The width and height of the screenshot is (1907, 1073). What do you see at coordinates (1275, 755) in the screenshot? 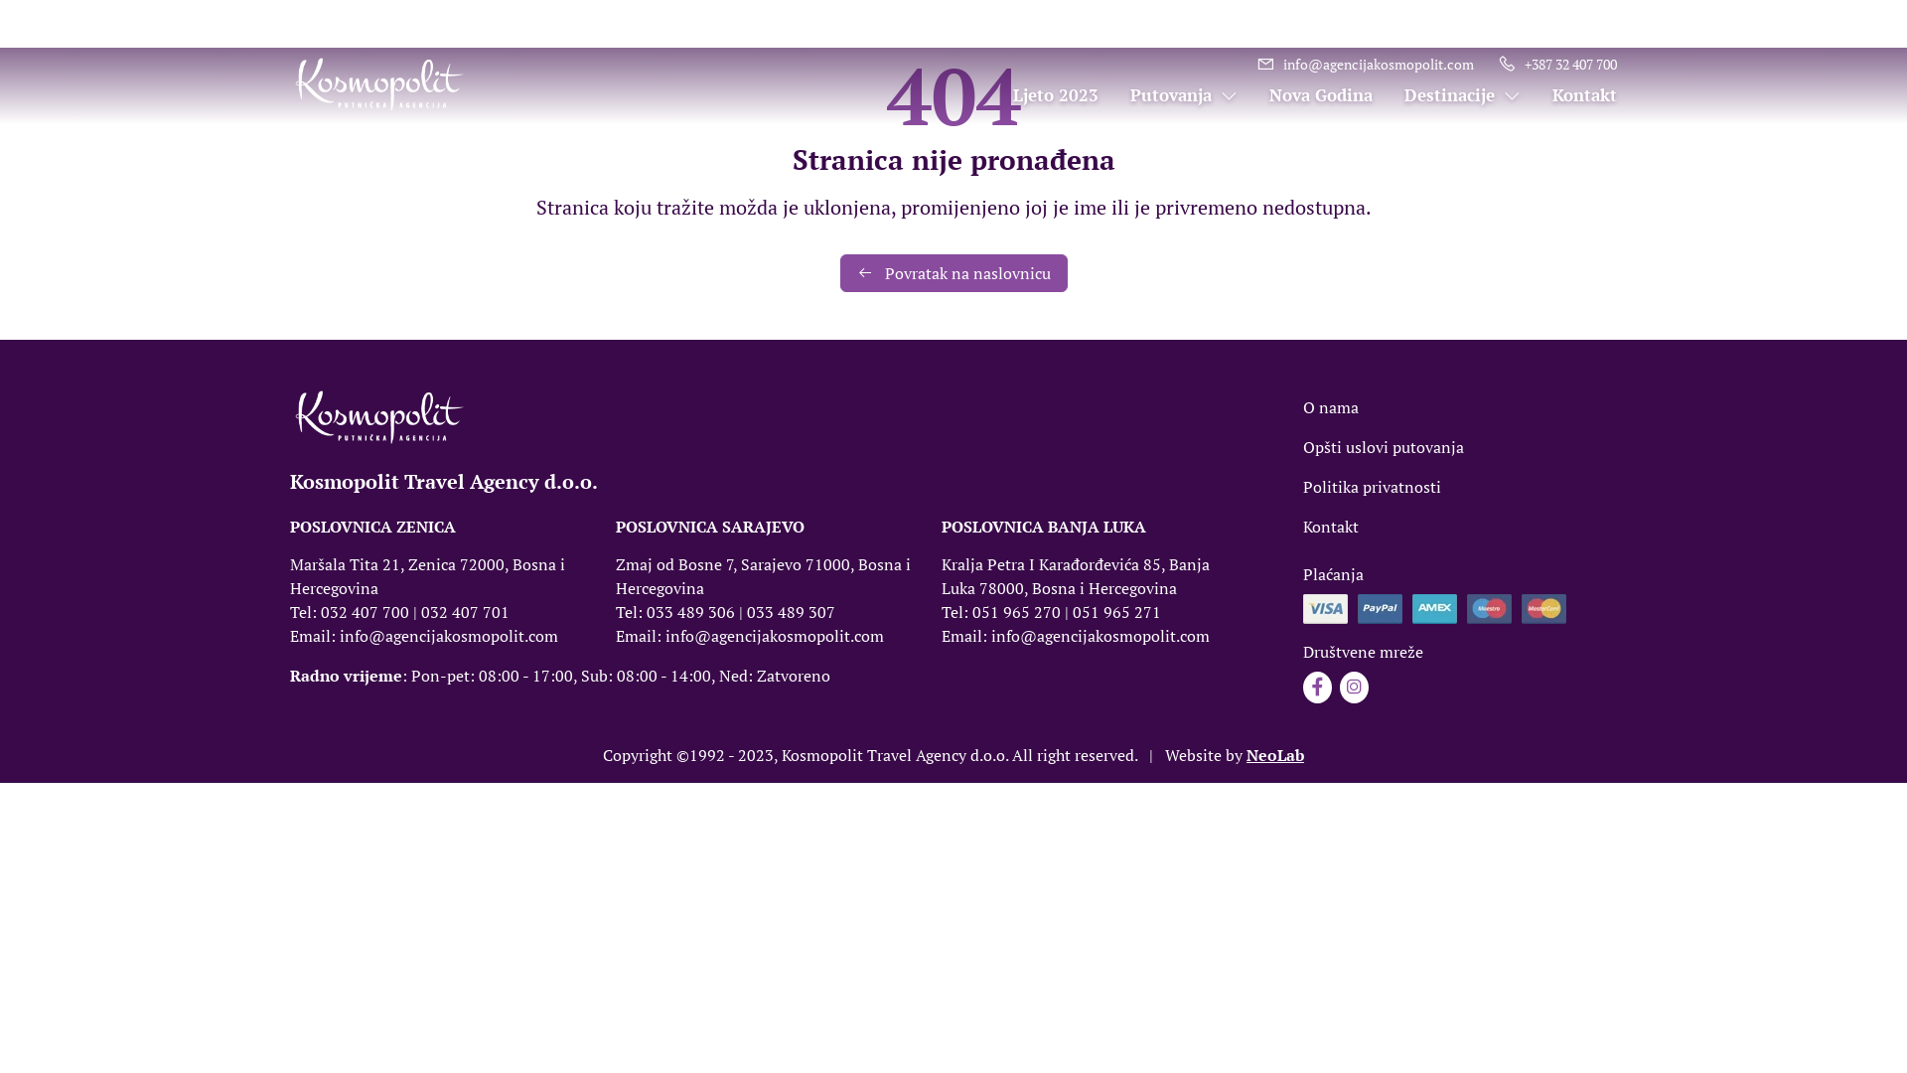
I see `NeoLab` at bounding box center [1275, 755].